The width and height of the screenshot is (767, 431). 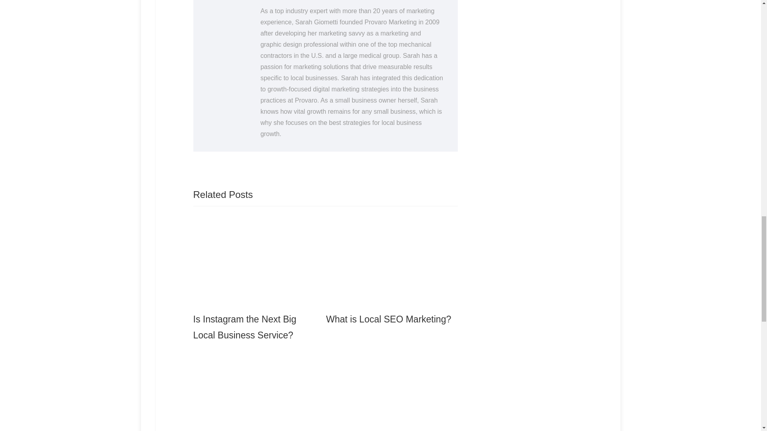 I want to click on Is Instagram the Next Big Local Business Service?, so click(x=256, y=281).